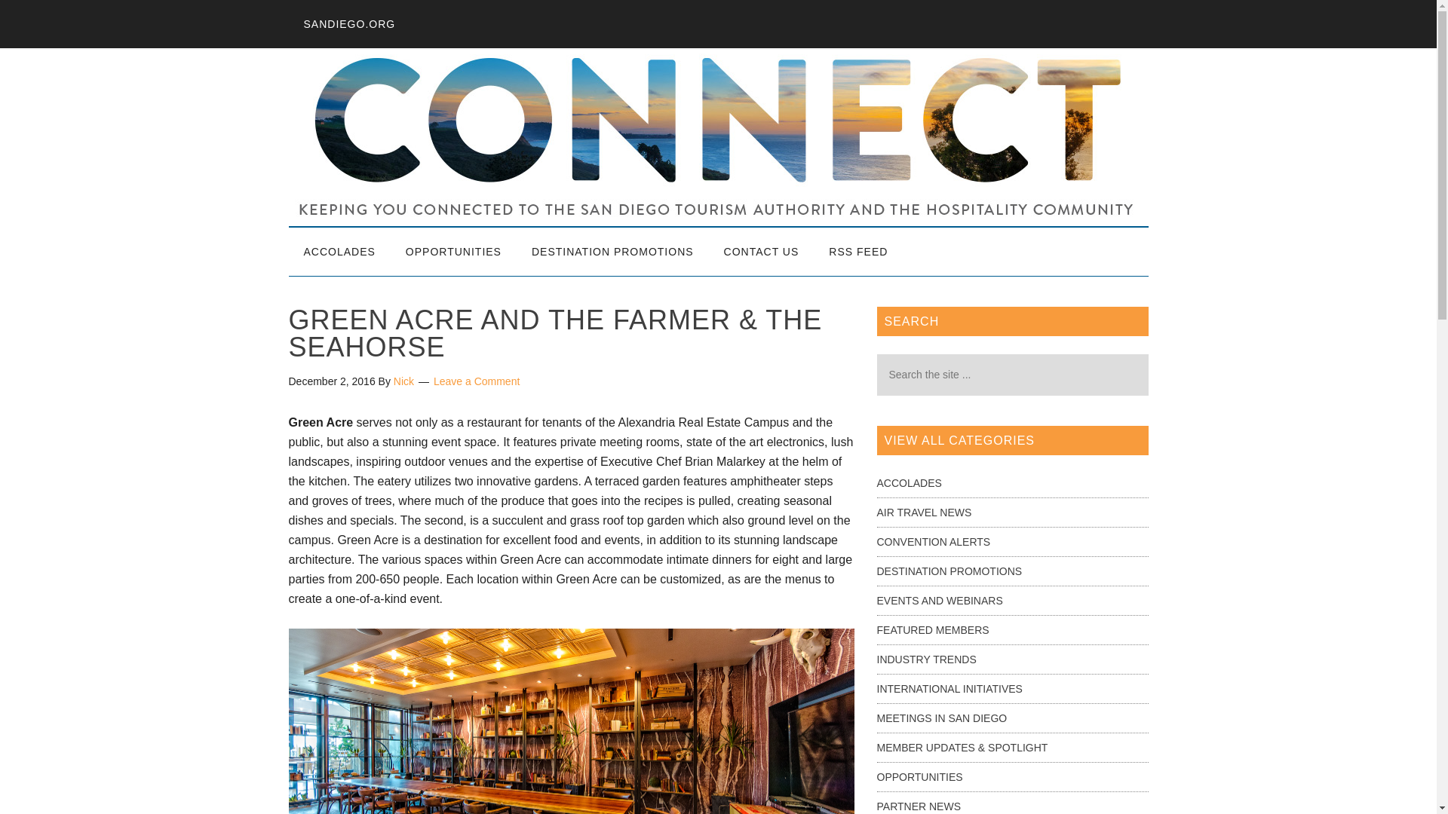 The width and height of the screenshot is (1448, 814). Describe the element at coordinates (908, 482) in the screenshot. I see `ACCOLADES` at that location.